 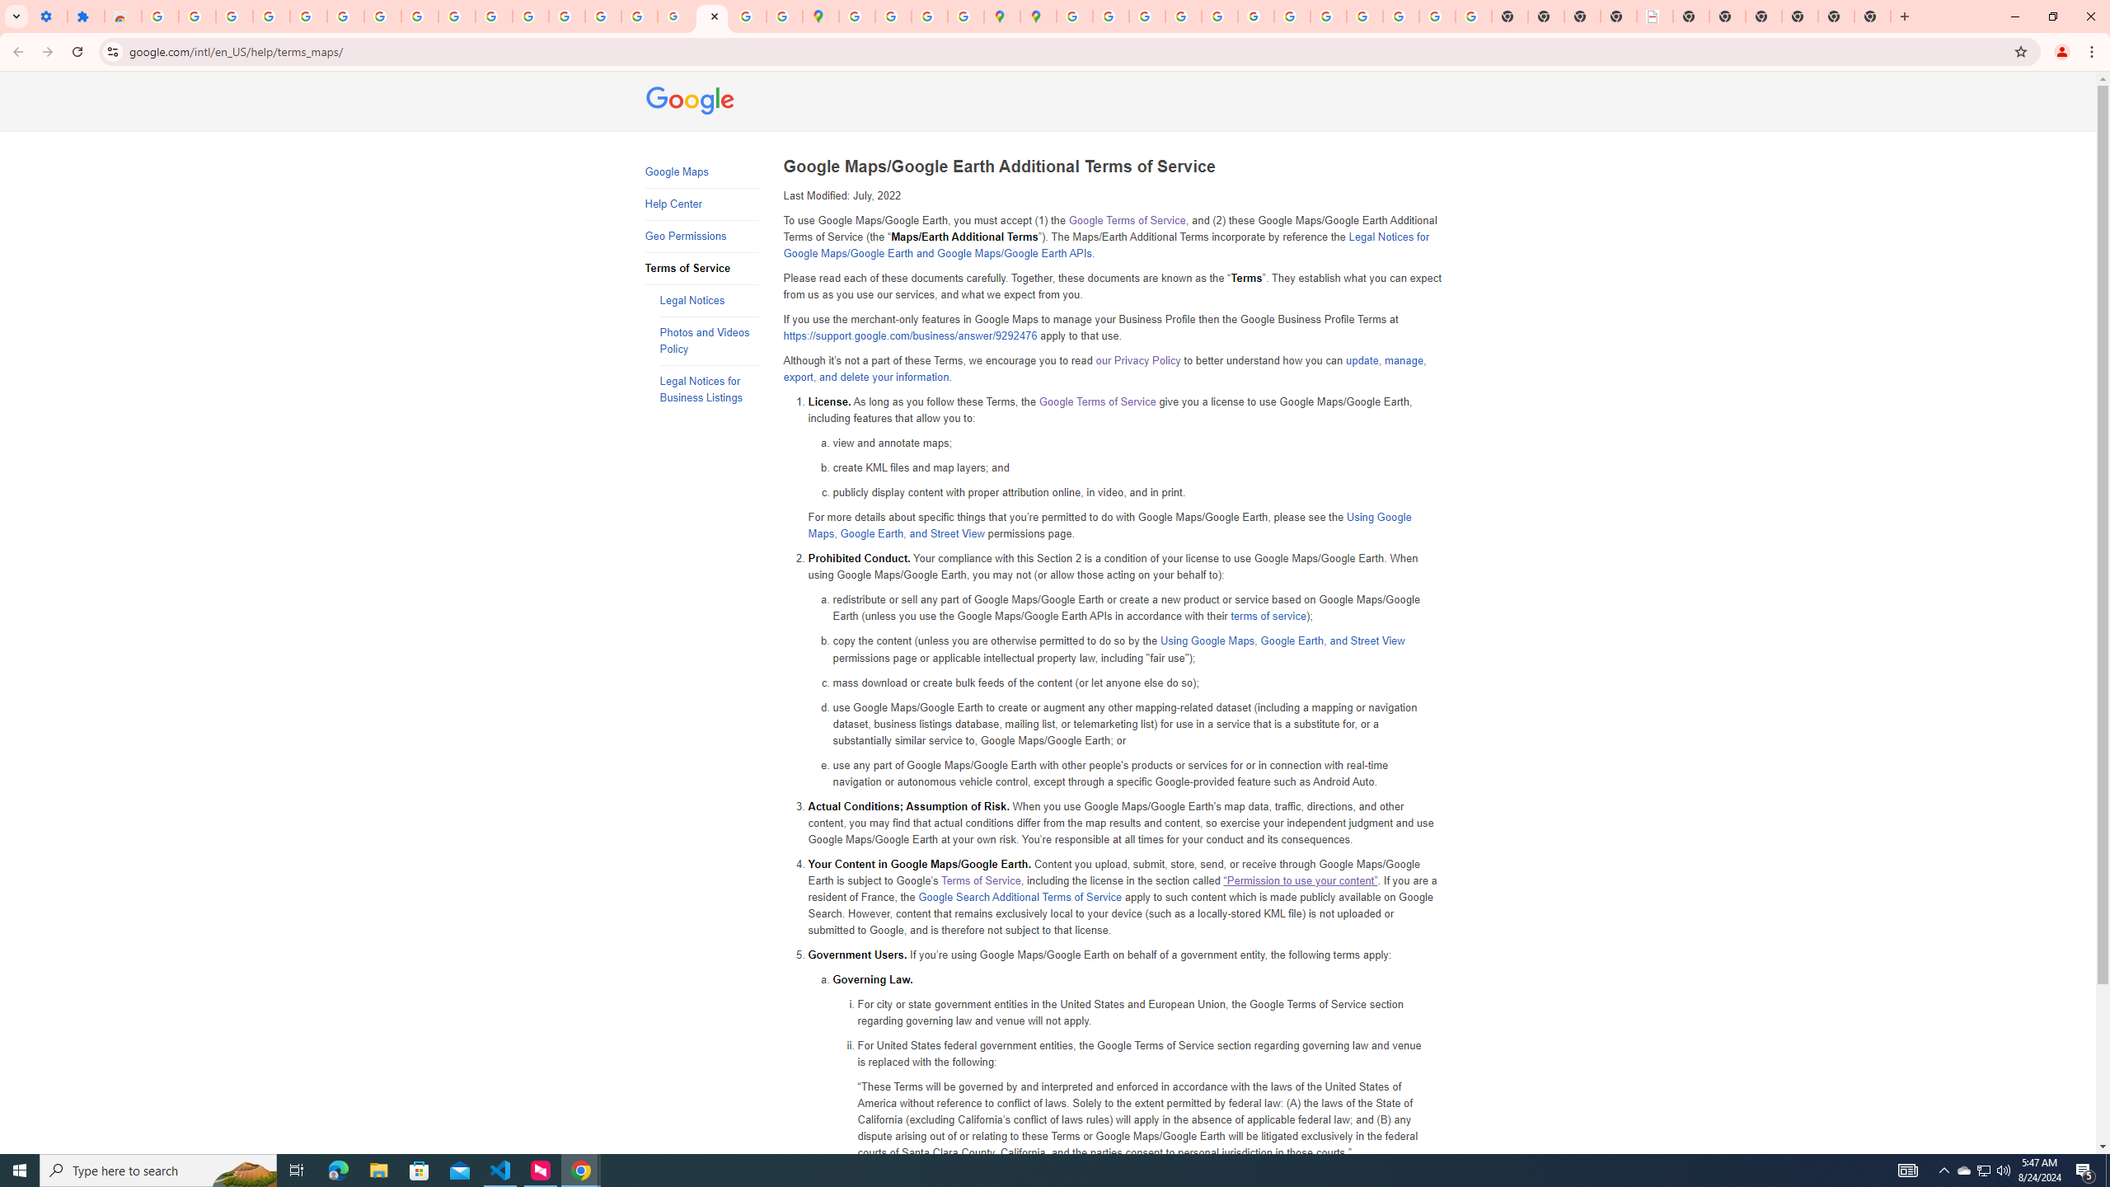 I want to click on Browse Chrome as a guest - Computer - Google Chrome Help, so click(x=1329, y=16).